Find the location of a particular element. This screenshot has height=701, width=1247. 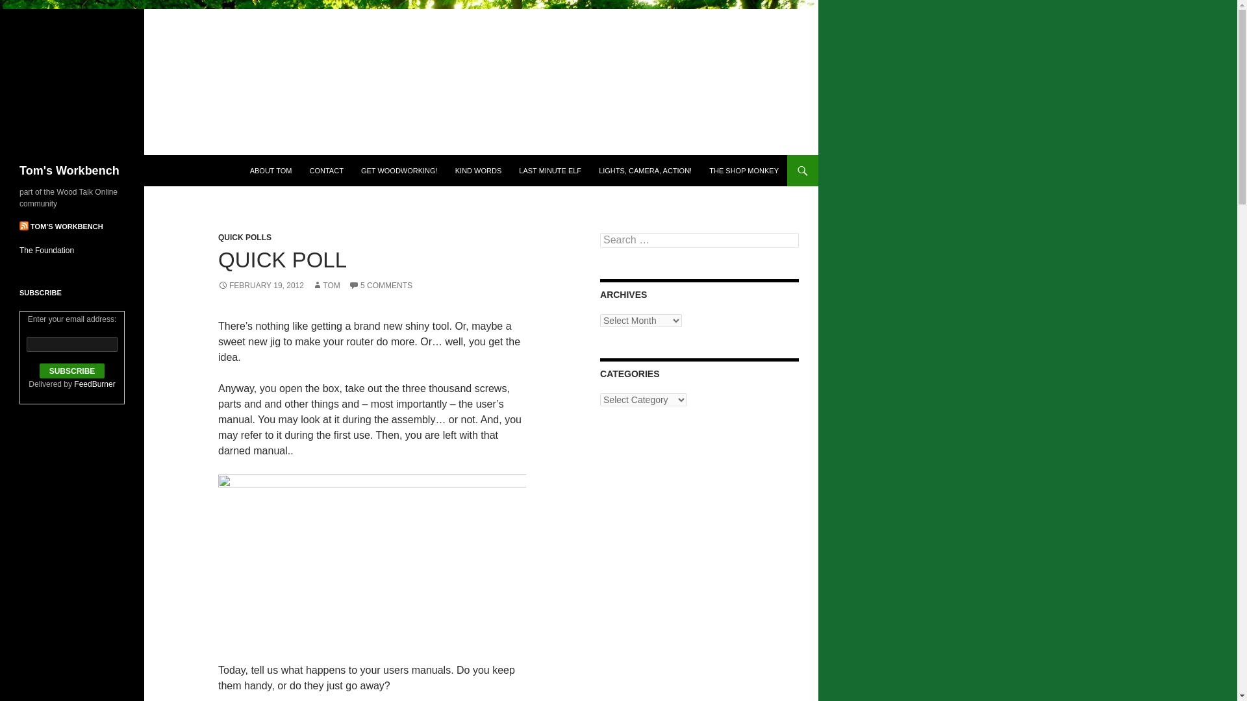

Search is located at coordinates (26, 7).